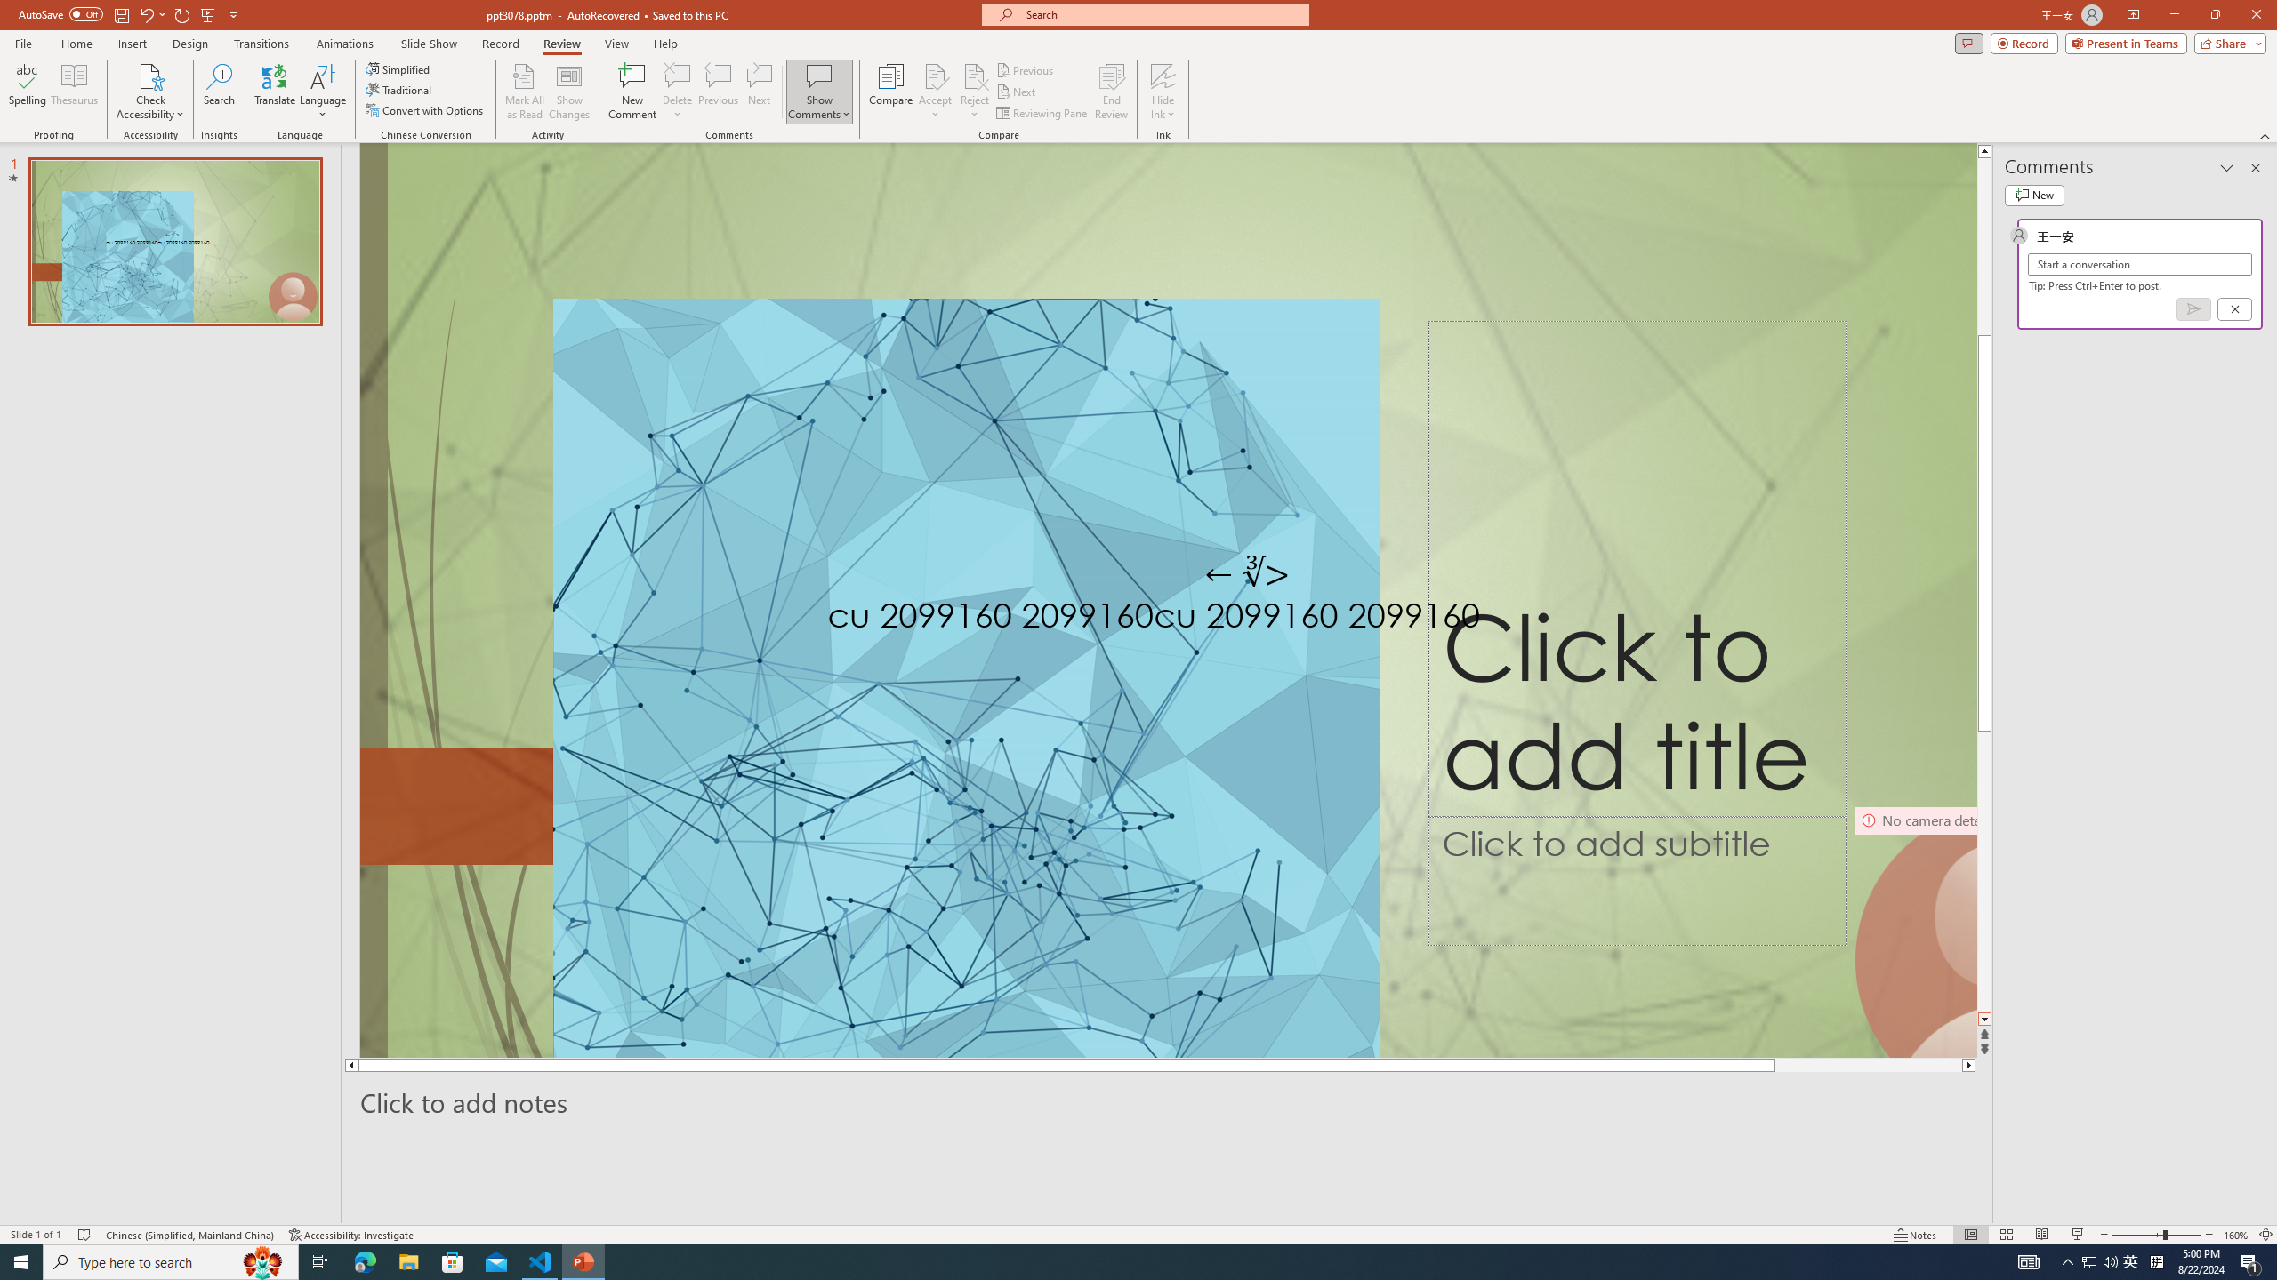 Image resolution: width=2277 pixels, height=1280 pixels. I want to click on Accept Change, so click(936, 76).